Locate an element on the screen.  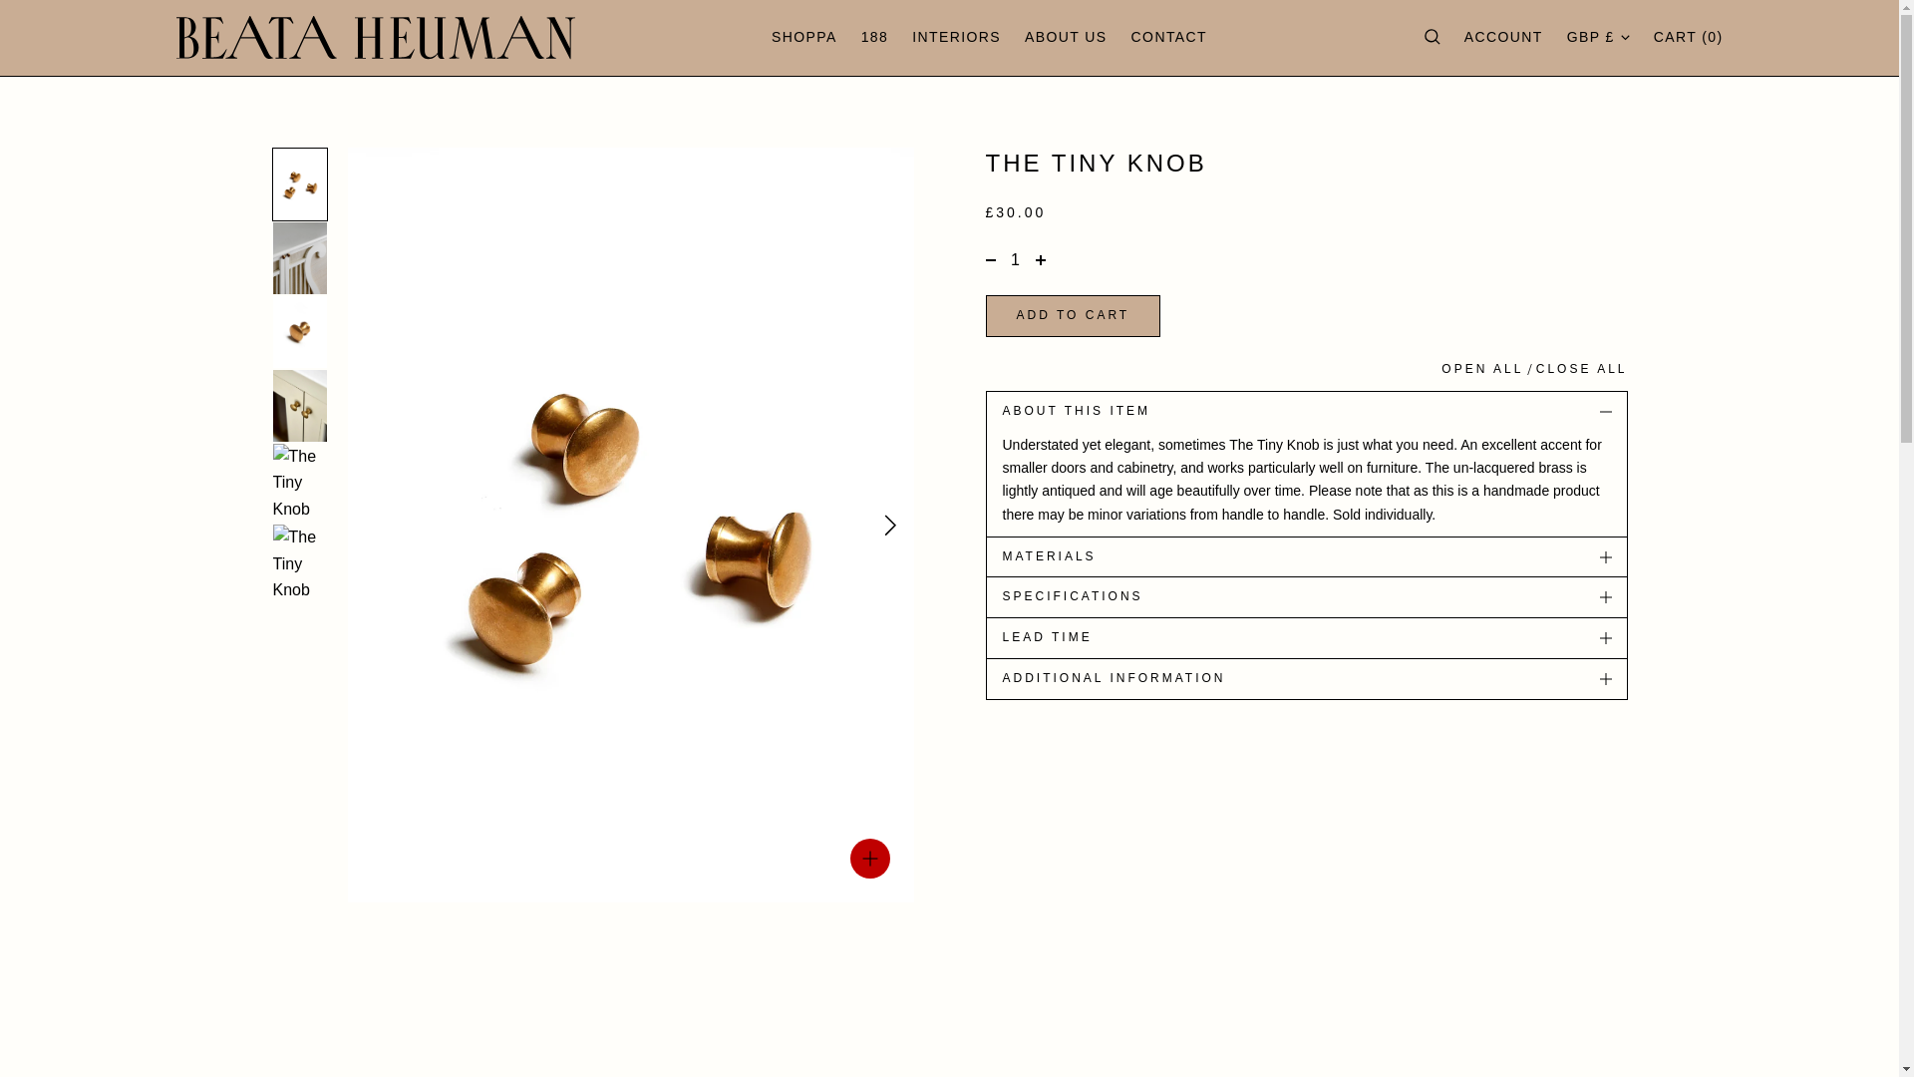
GB is located at coordinates (1707, 110).